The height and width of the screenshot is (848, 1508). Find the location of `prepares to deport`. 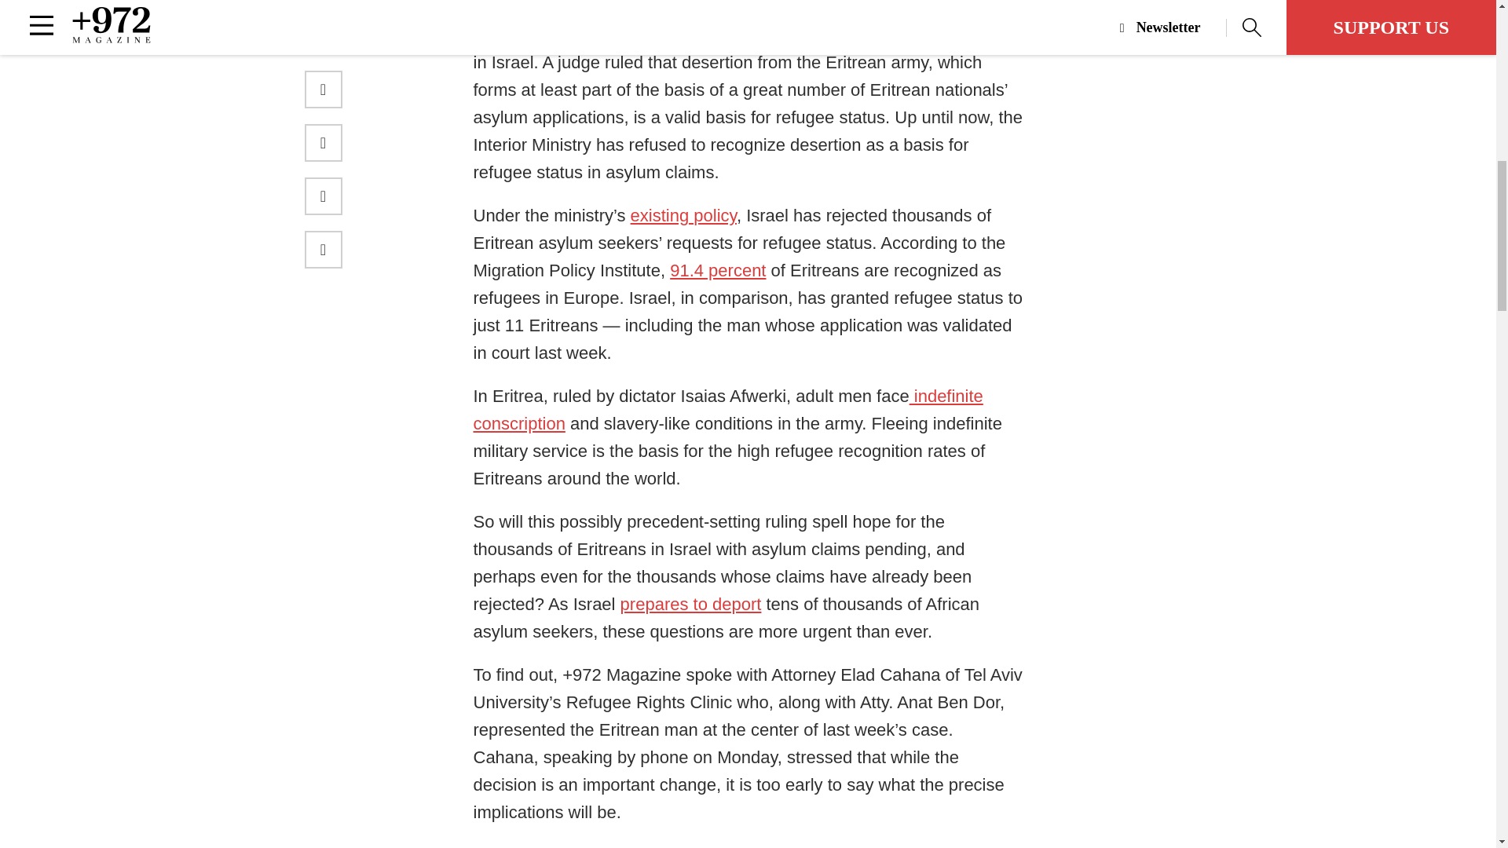

prepares to deport is located at coordinates (690, 604).